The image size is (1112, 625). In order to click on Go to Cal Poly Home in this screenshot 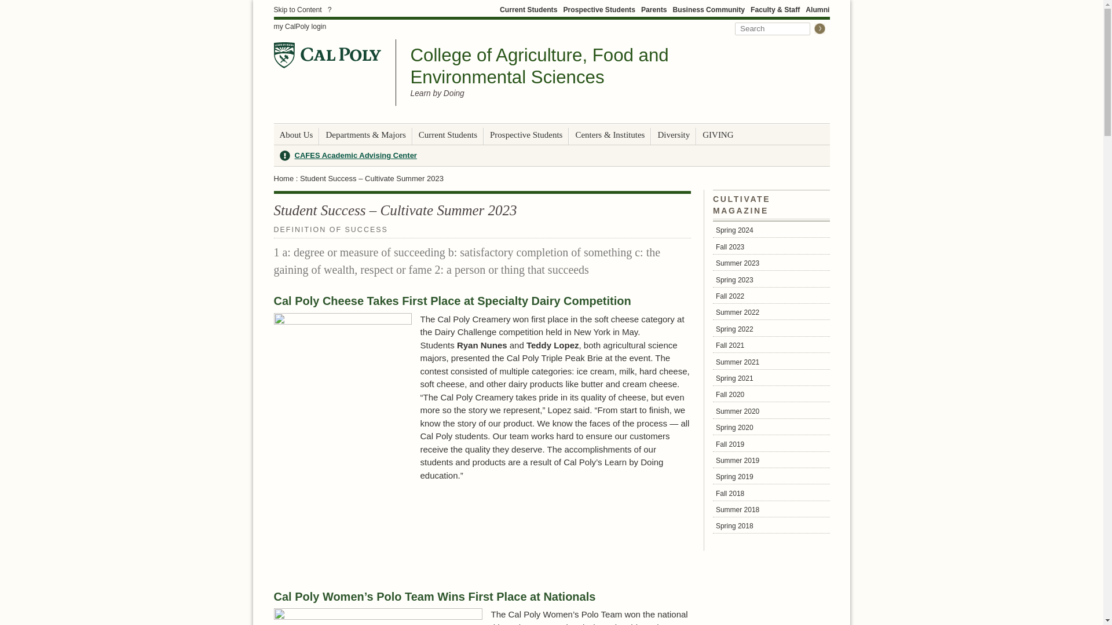, I will do `click(327, 55)`.